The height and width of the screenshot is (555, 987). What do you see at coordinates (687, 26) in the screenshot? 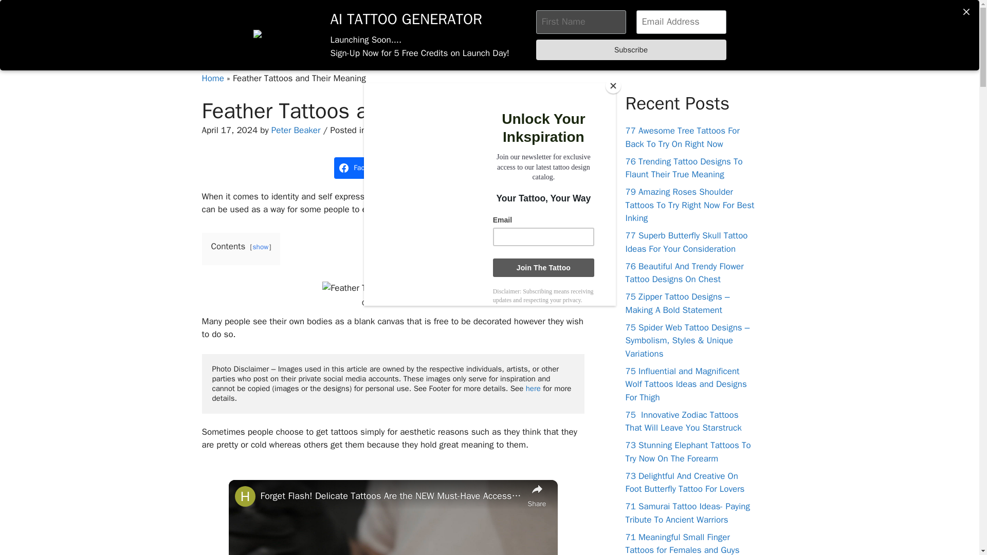
I see `Piercings` at bounding box center [687, 26].